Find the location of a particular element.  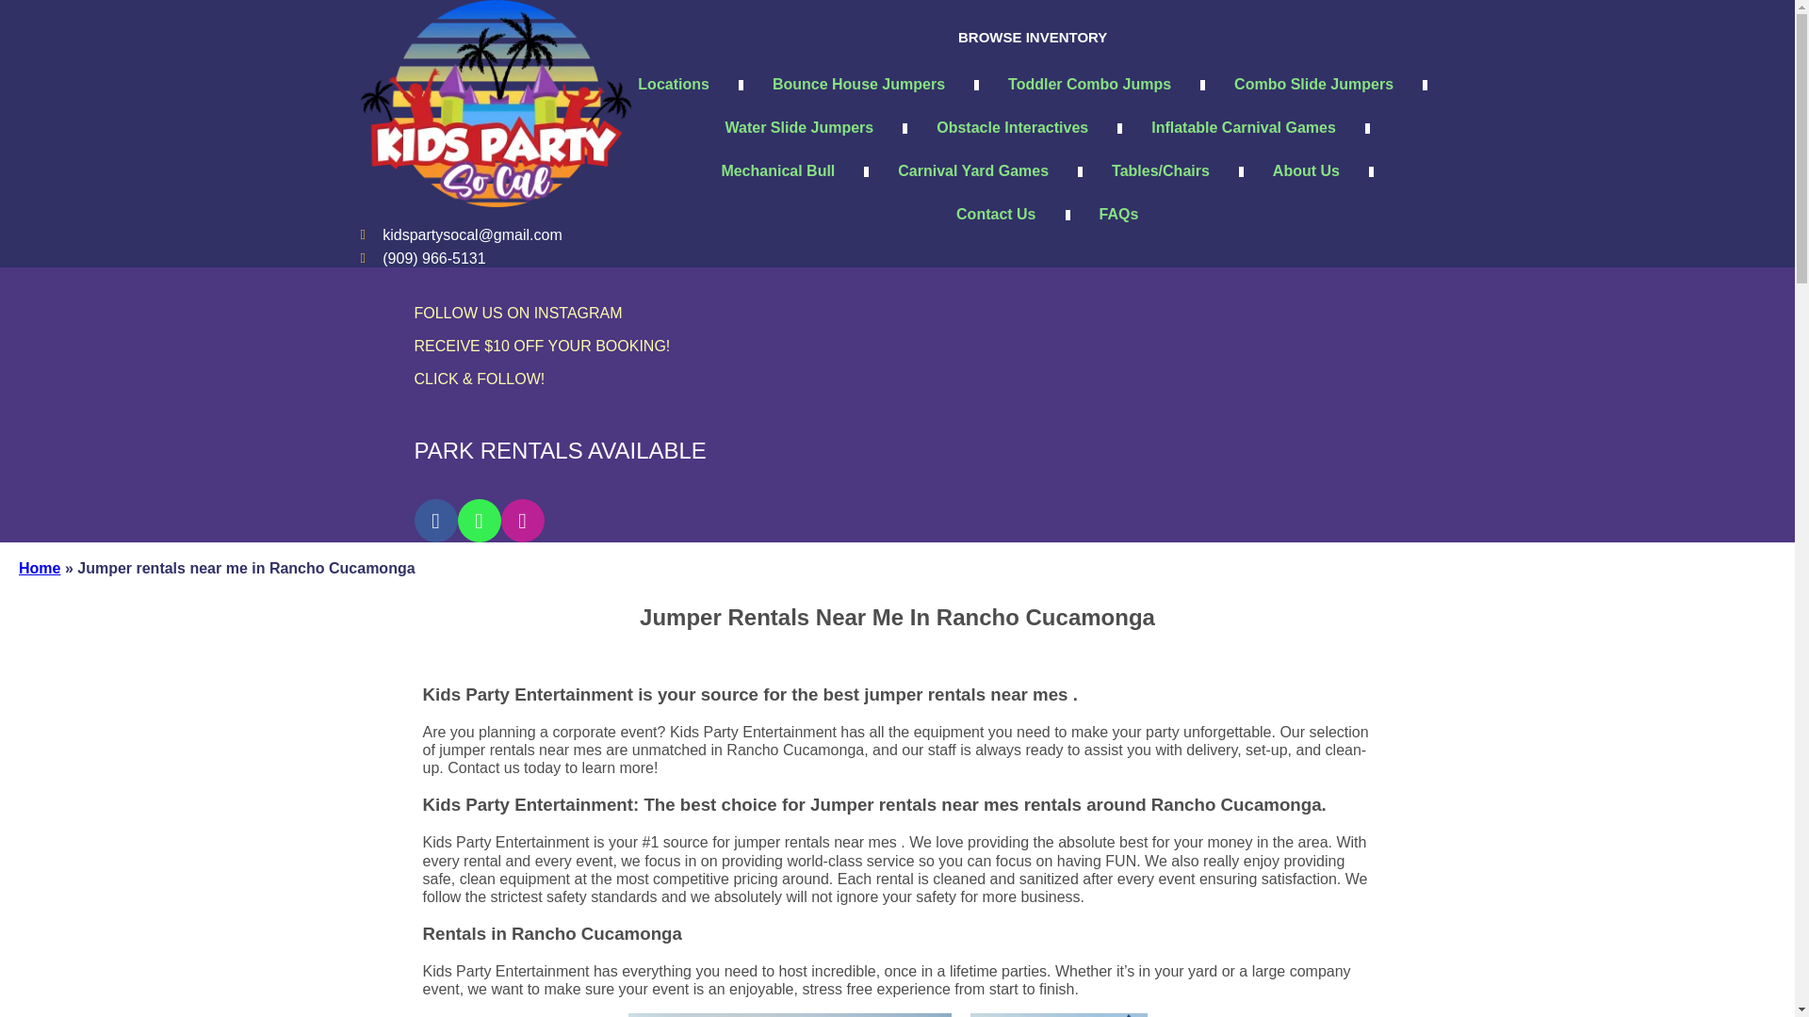

Water Slide Jumpers is located at coordinates (799, 128).